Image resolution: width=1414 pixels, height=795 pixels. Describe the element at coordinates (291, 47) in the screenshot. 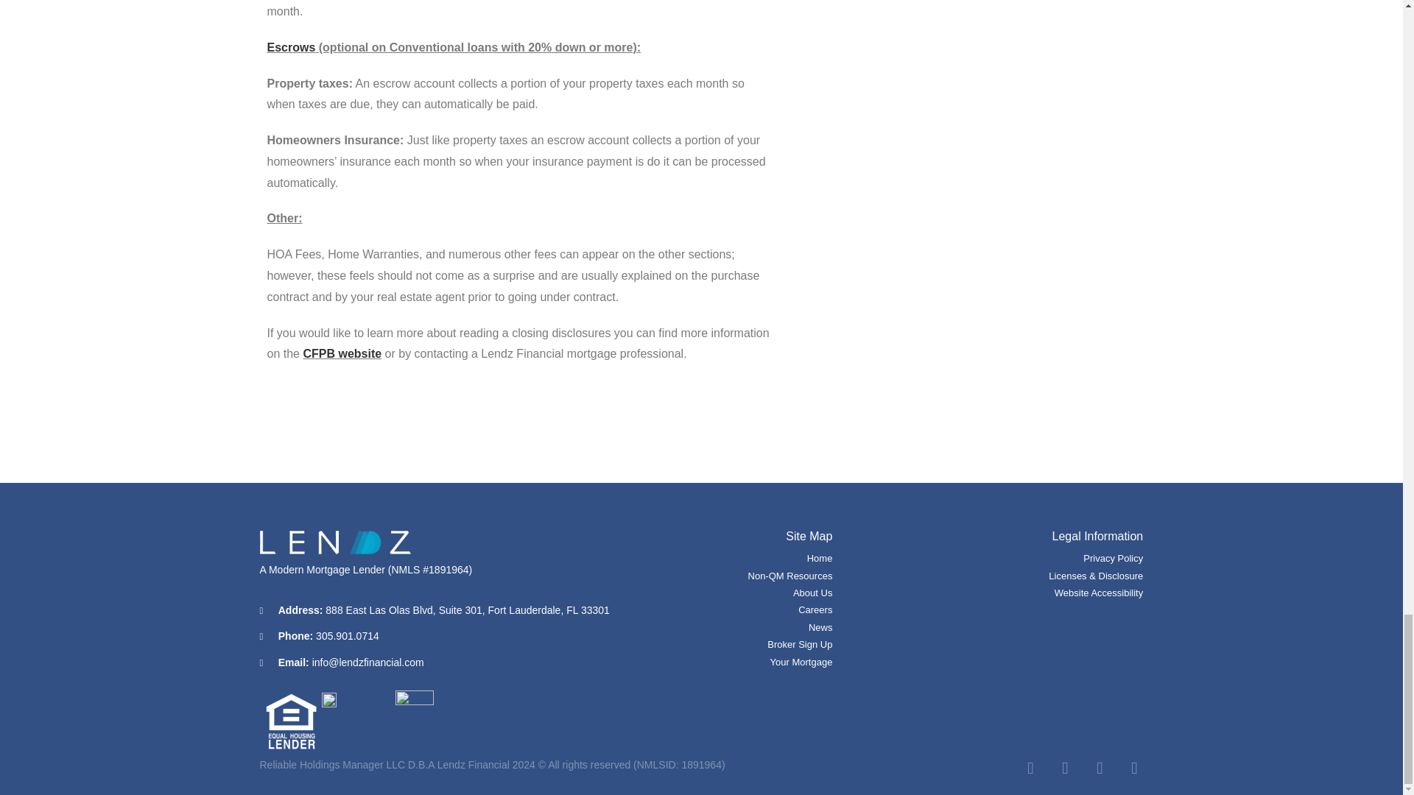

I see `Escrows` at that location.